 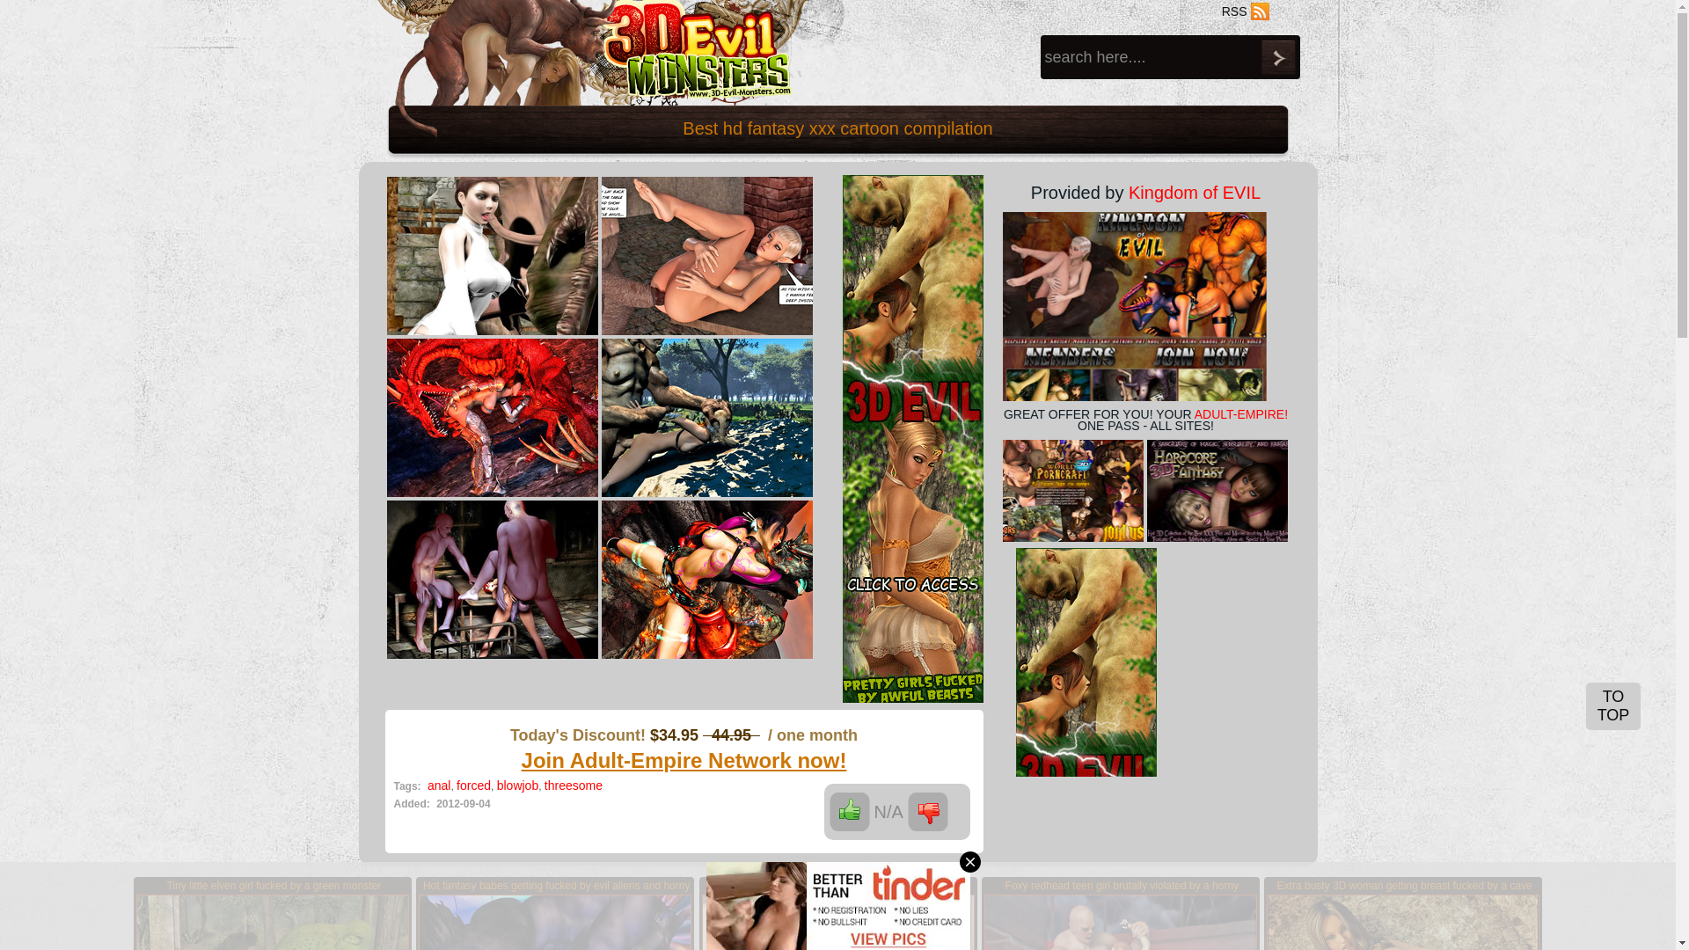 What do you see at coordinates (588, 53) in the screenshot?
I see `3D Evil Monsters` at bounding box center [588, 53].